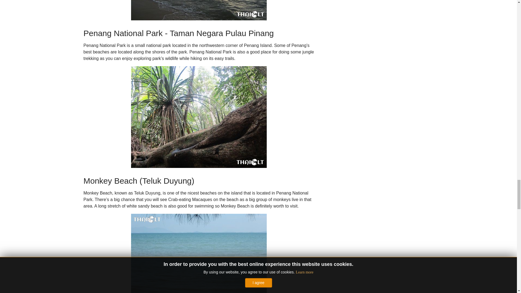 The image size is (521, 293). What do you see at coordinates (198, 117) in the screenshot?
I see `Penang National Park - Taman Negara Pulau Pinang` at bounding box center [198, 117].